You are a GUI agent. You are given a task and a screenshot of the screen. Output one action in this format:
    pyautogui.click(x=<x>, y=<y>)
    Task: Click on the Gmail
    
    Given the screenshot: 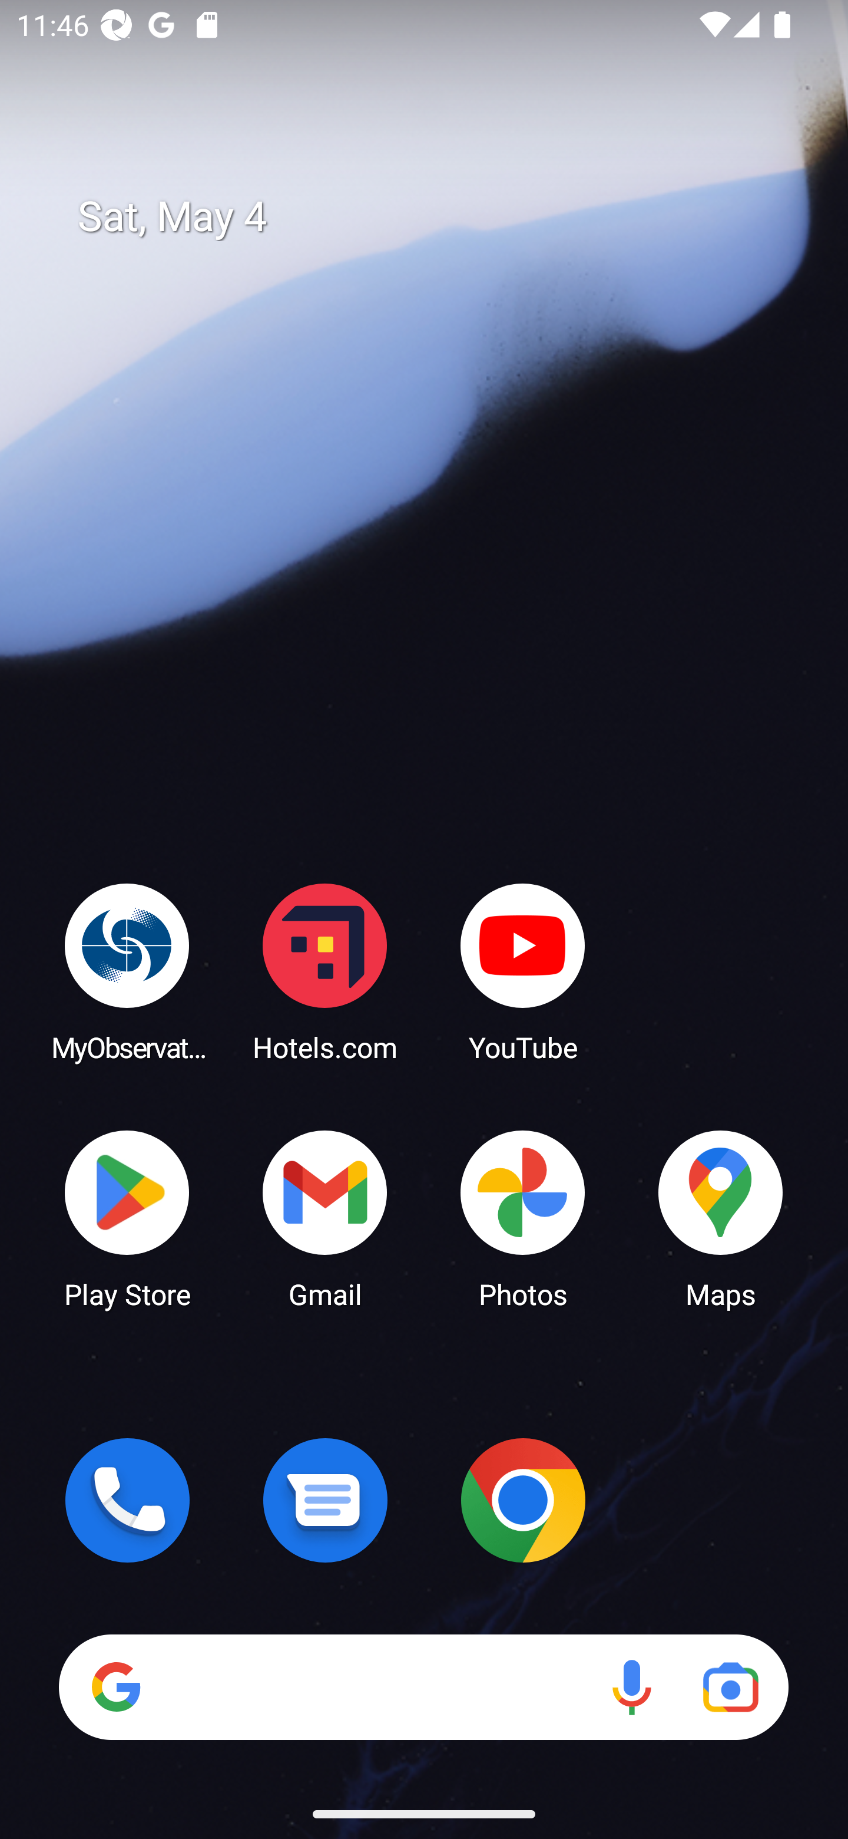 What is the action you would take?
    pyautogui.click(x=325, y=1218)
    